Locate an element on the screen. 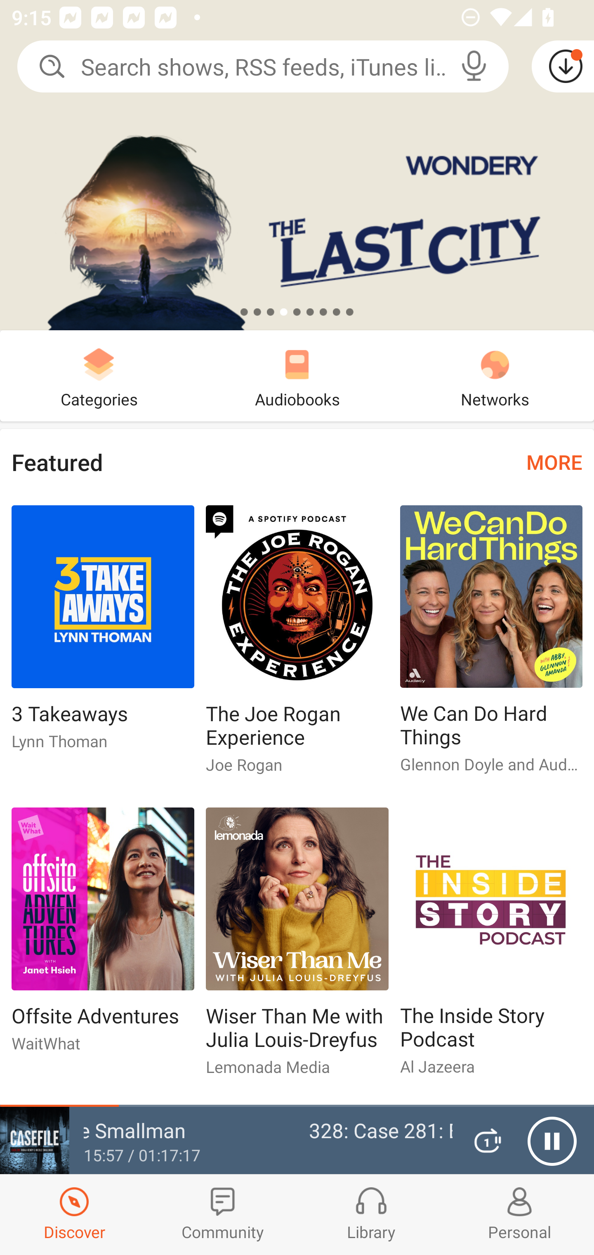 The image size is (594, 1255). Library is located at coordinates (371, 1215).